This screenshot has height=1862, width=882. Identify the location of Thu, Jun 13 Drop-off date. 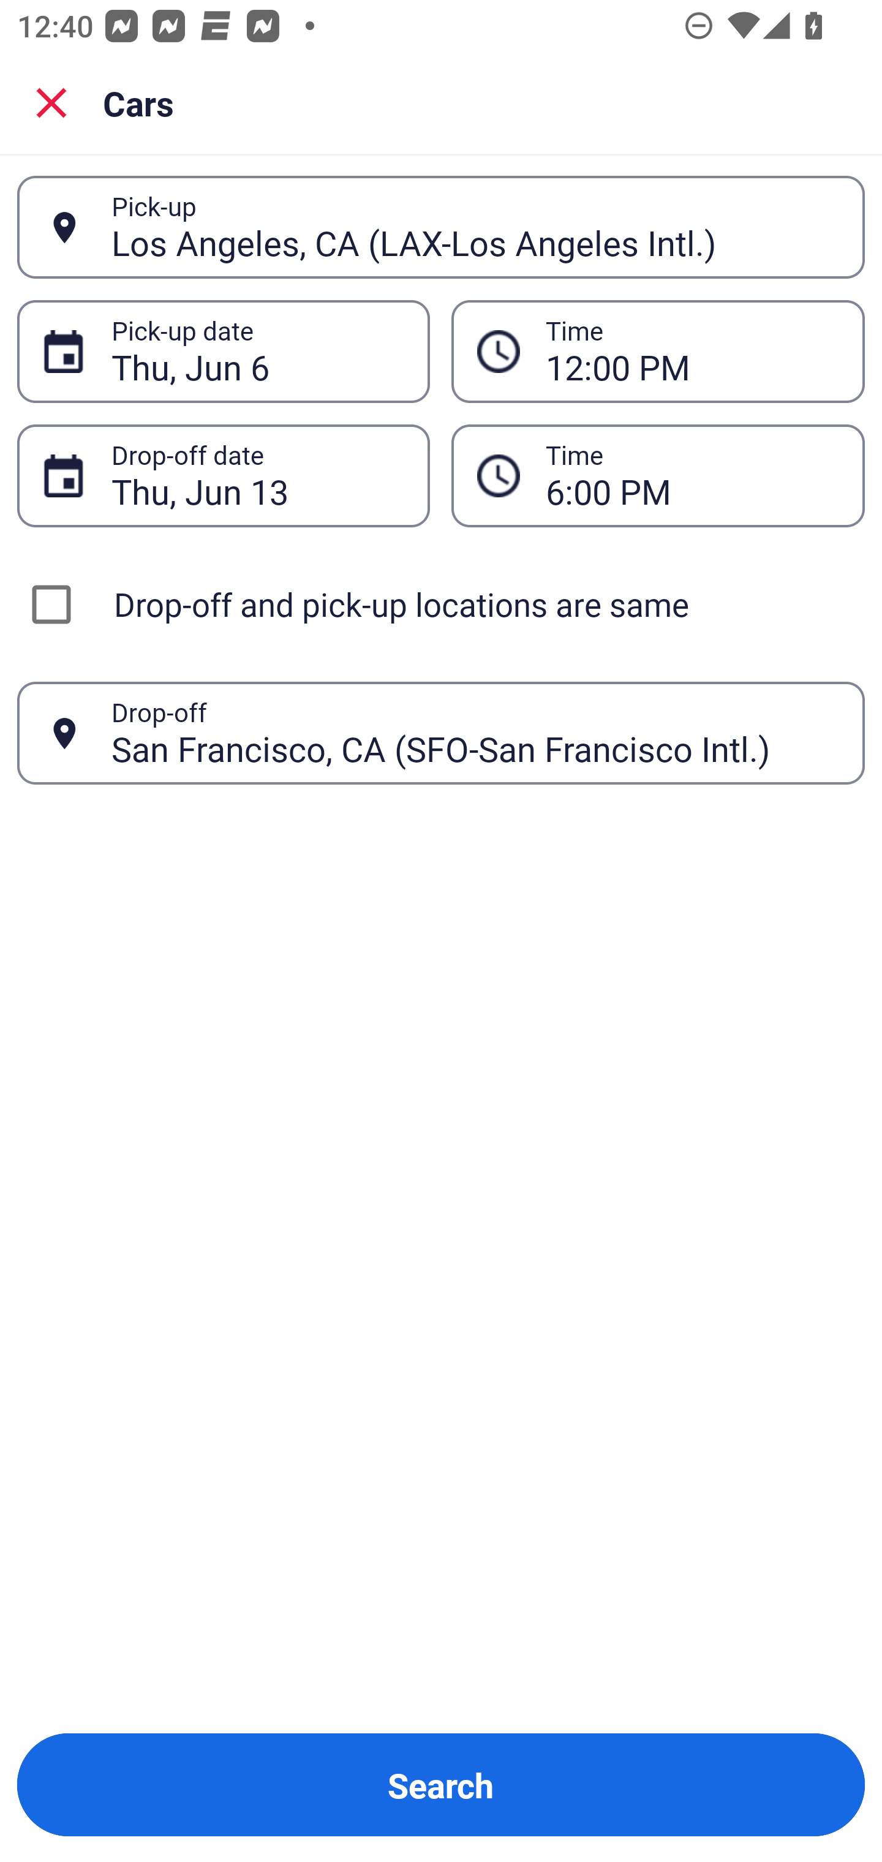
(223, 475).